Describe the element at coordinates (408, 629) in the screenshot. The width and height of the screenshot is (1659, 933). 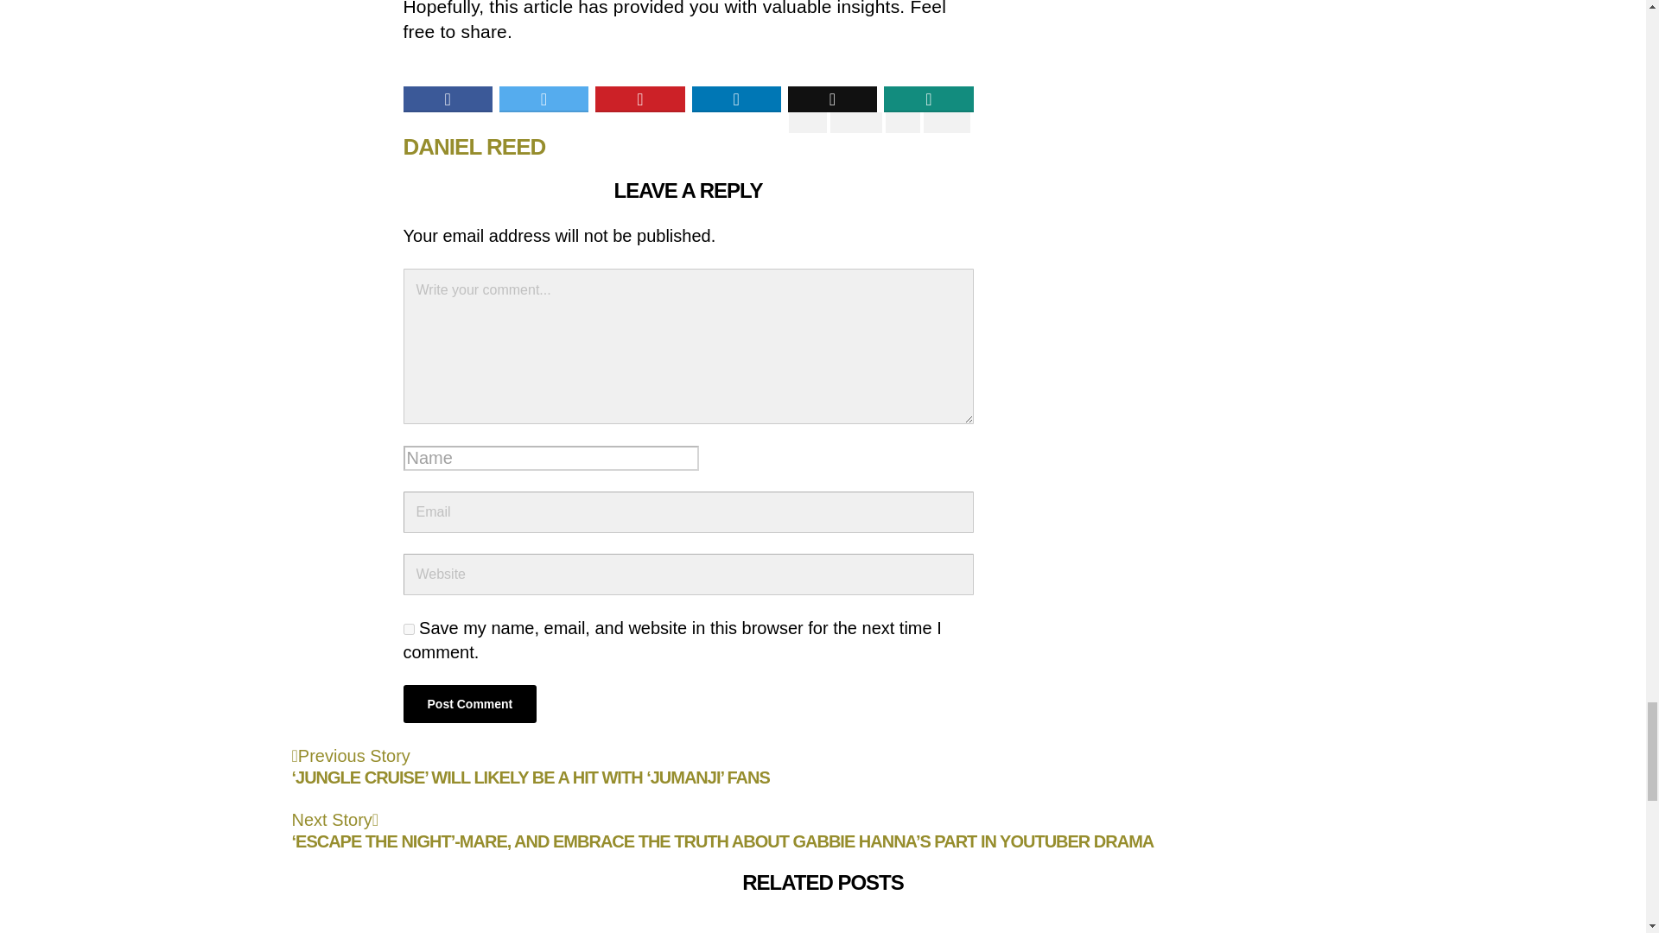
I see `yes` at that location.